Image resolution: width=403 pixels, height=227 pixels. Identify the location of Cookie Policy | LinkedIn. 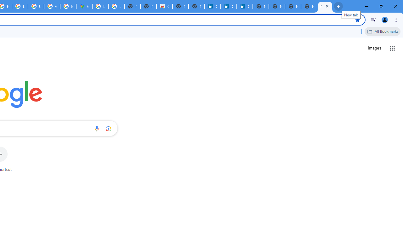
(229, 6).